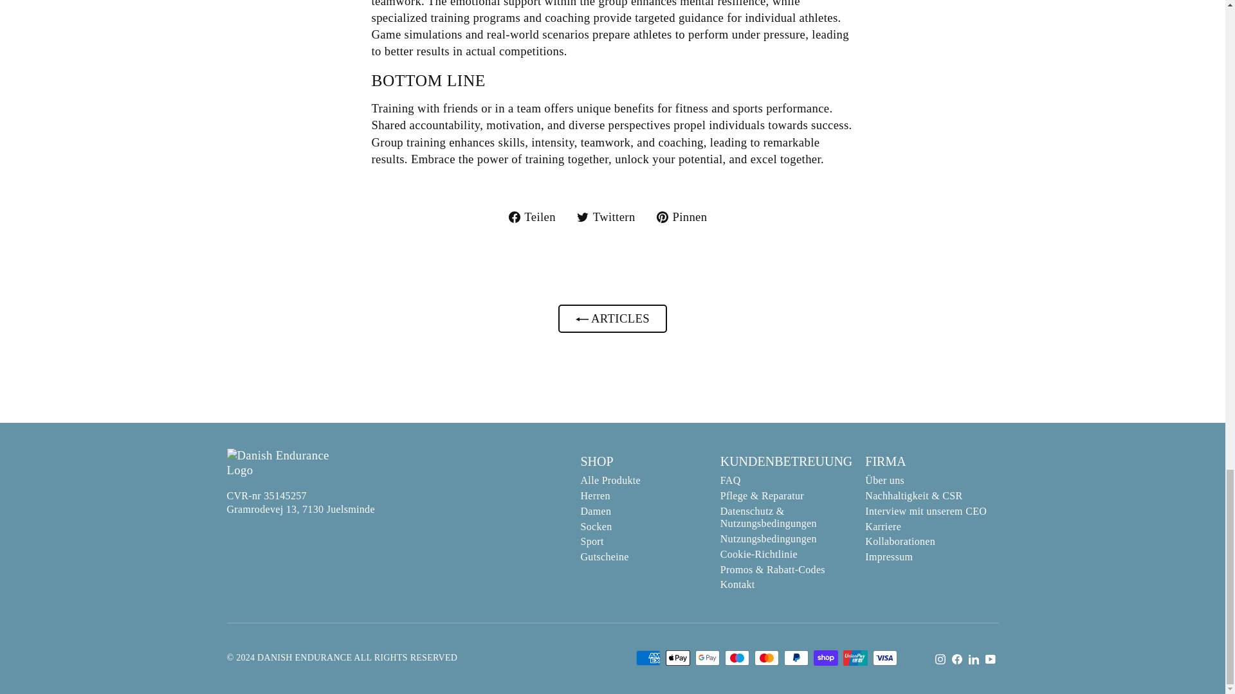 The image size is (1235, 694). I want to click on Shop Pay, so click(825, 657).